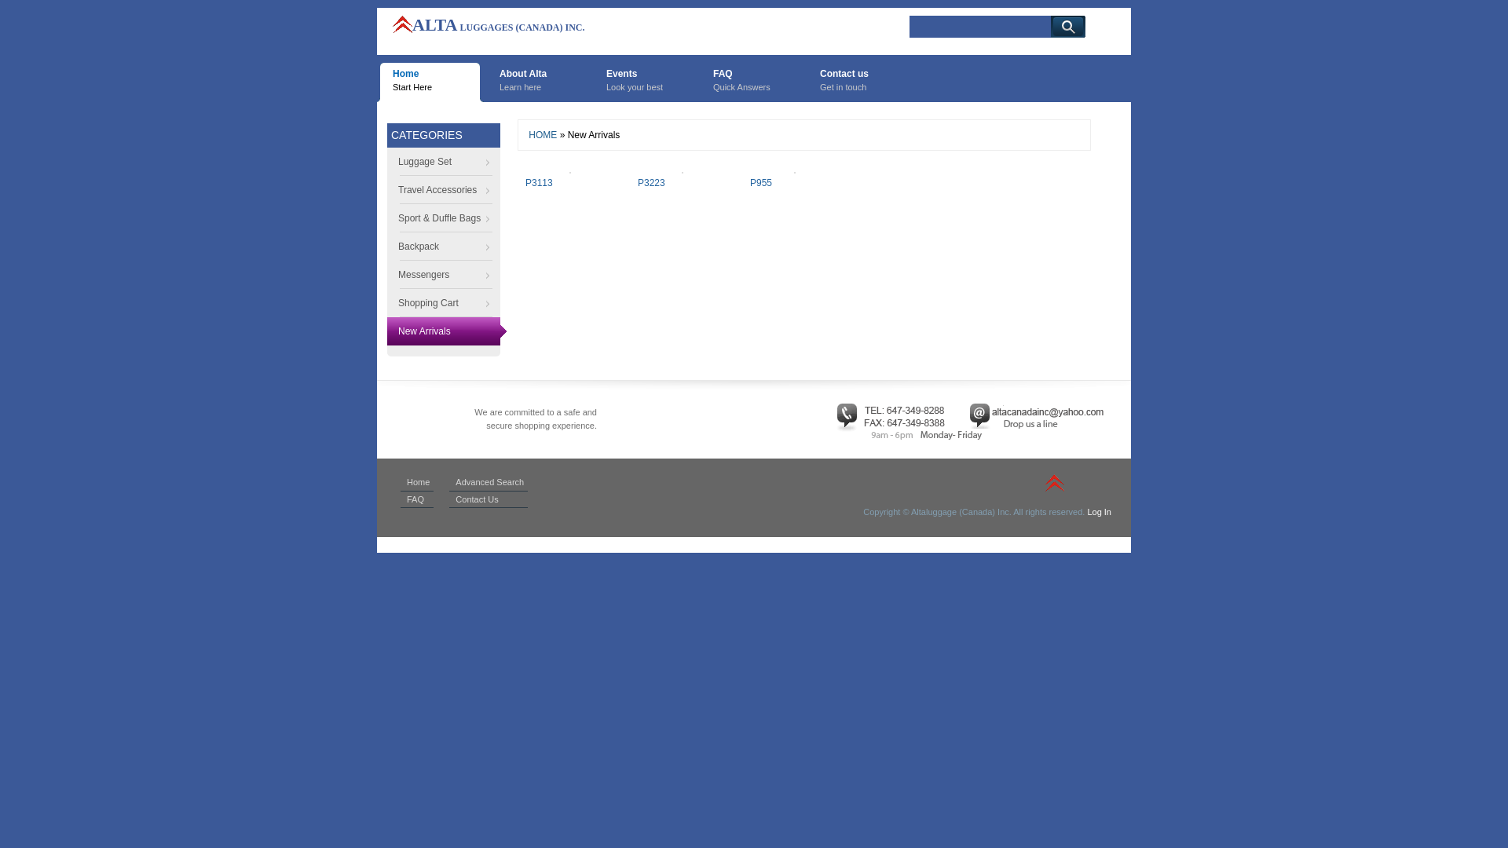 This screenshot has height=848, width=1508. Describe the element at coordinates (1068, 27) in the screenshot. I see `Search` at that location.